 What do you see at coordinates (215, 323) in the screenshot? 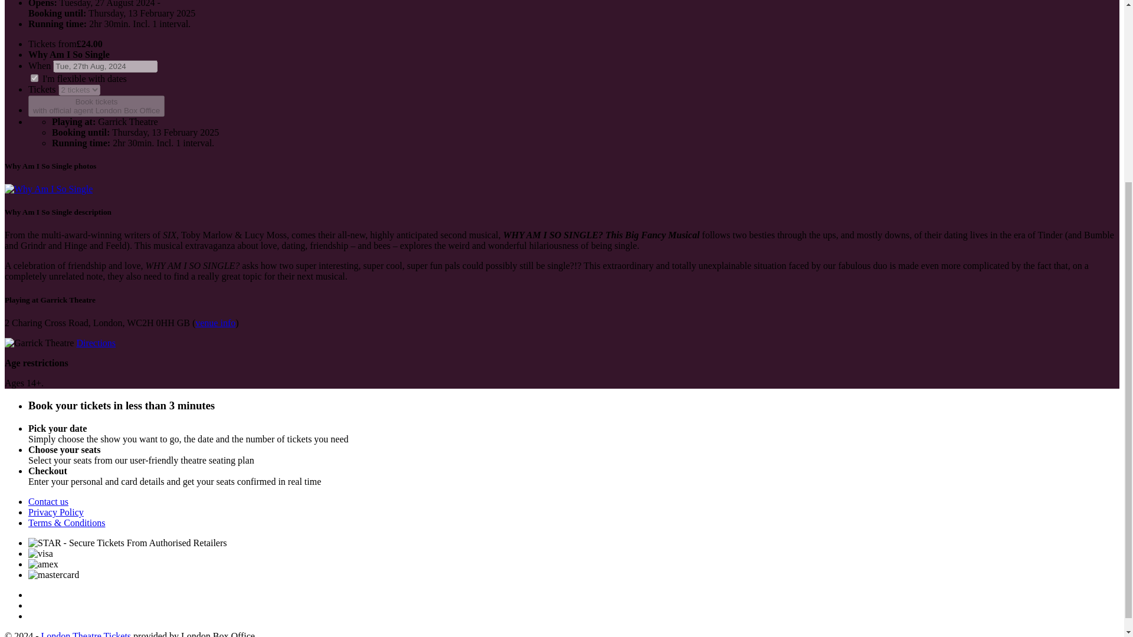
I see `Why Am I So Single` at bounding box center [215, 323].